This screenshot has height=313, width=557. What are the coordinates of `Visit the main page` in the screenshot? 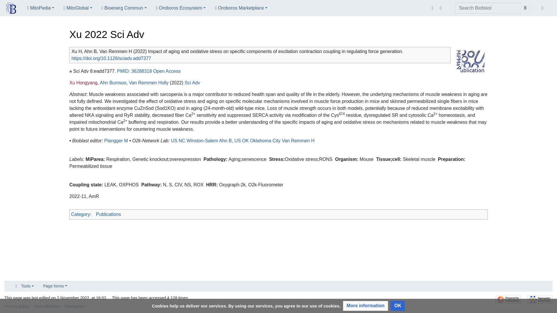 It's located at (11, 9).